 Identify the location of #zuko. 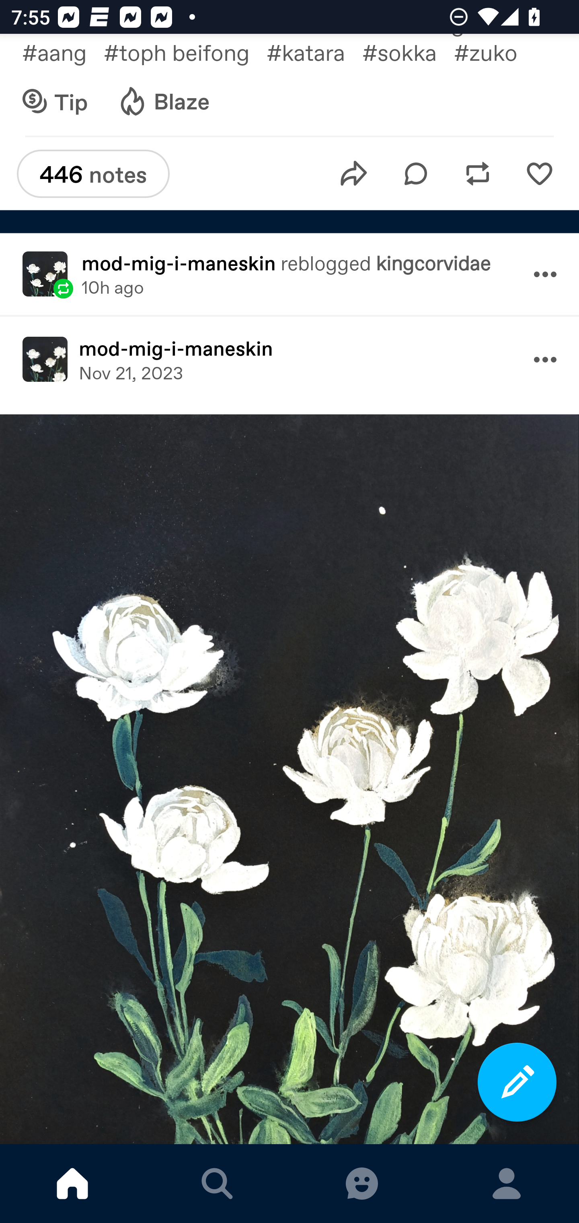
(497, 52).